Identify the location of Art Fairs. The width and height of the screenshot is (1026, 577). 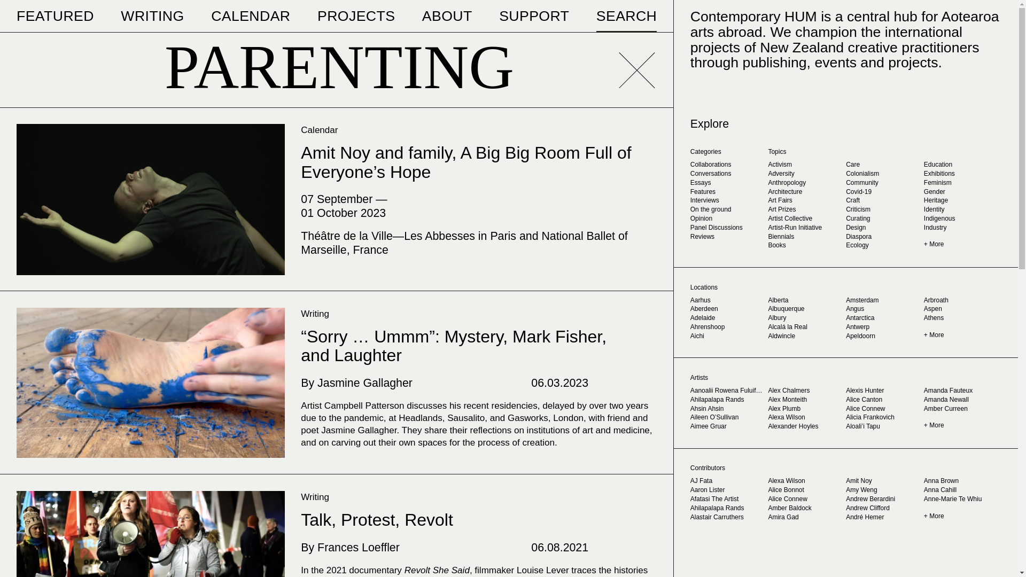
(805, 201).